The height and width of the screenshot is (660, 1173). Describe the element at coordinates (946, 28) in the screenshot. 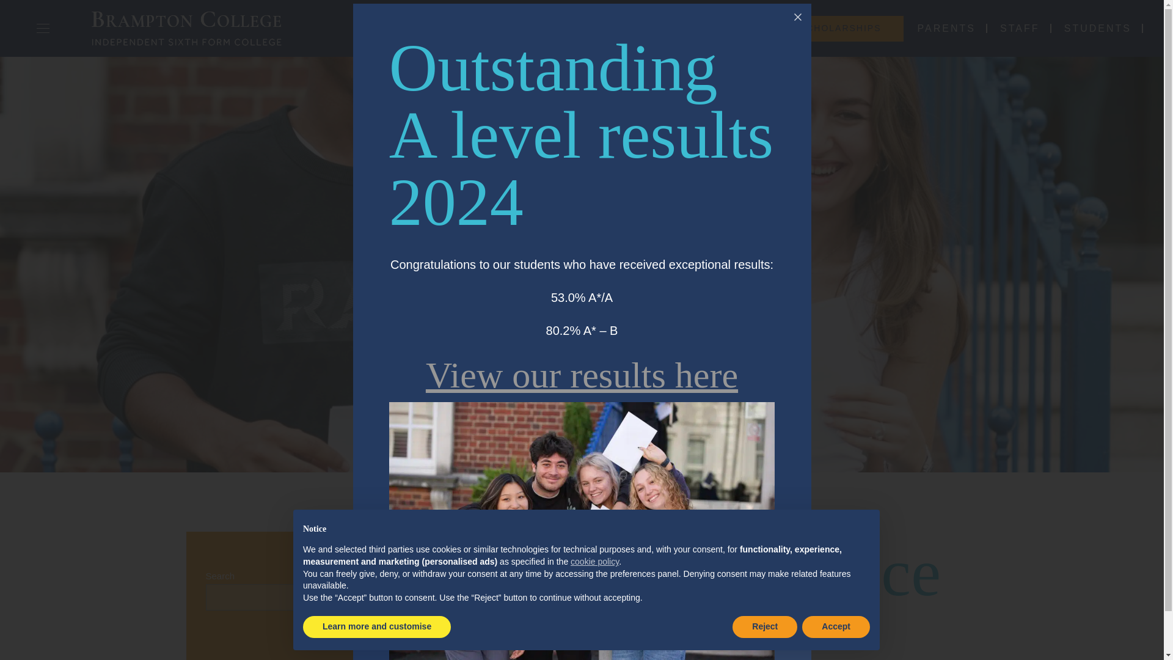

I see `PARENTS` at that location.